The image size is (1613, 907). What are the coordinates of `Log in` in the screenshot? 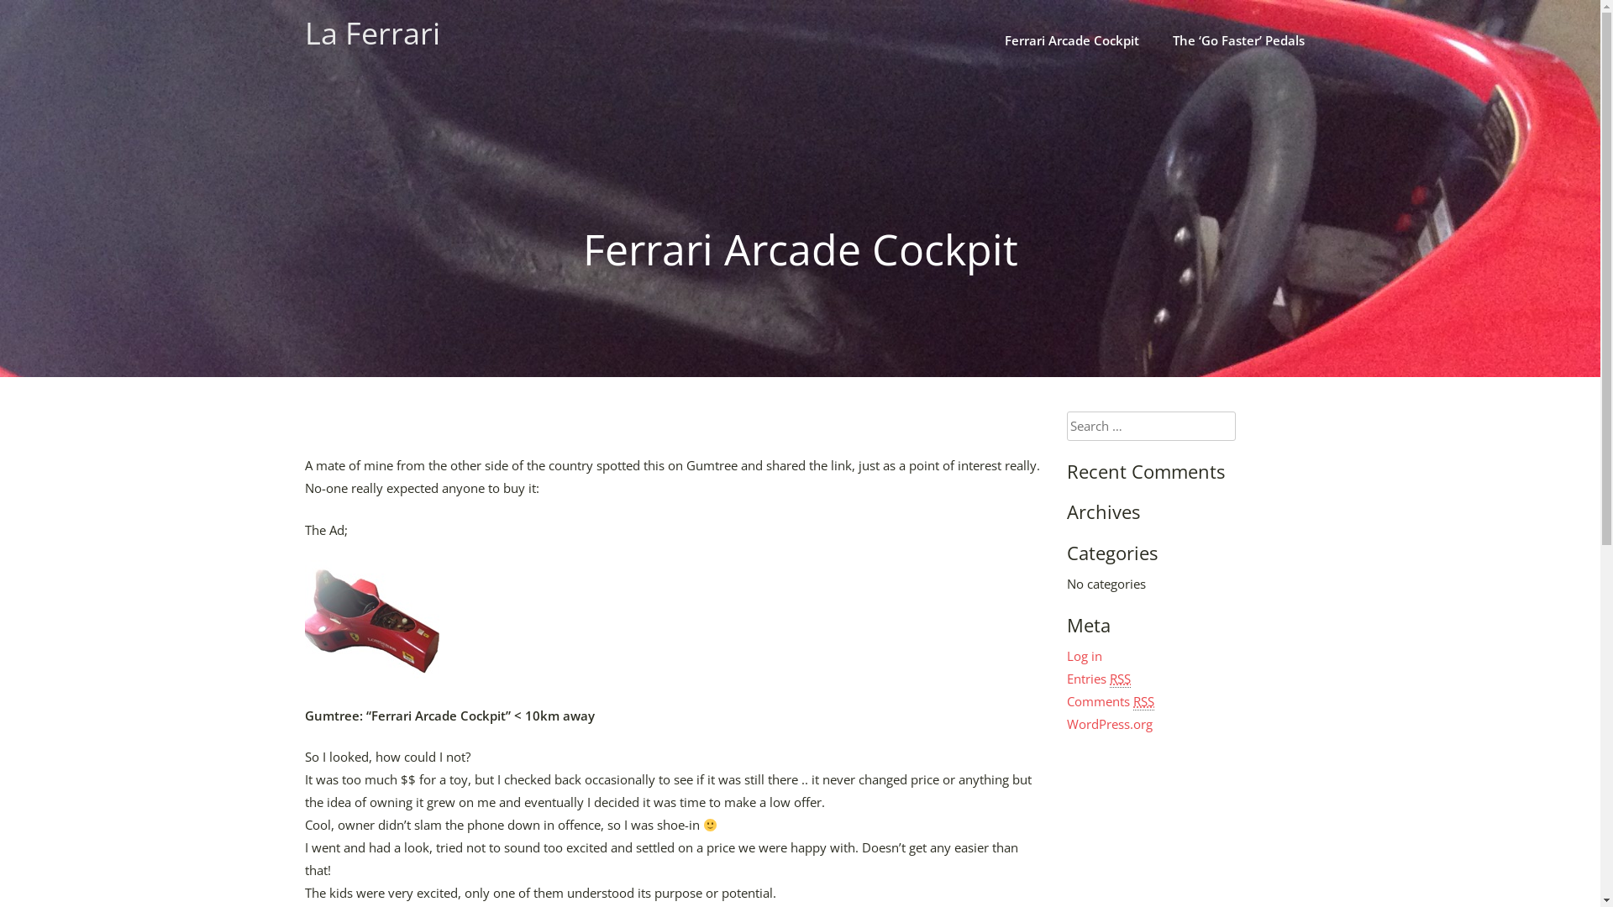 It's located at (1085, 656).